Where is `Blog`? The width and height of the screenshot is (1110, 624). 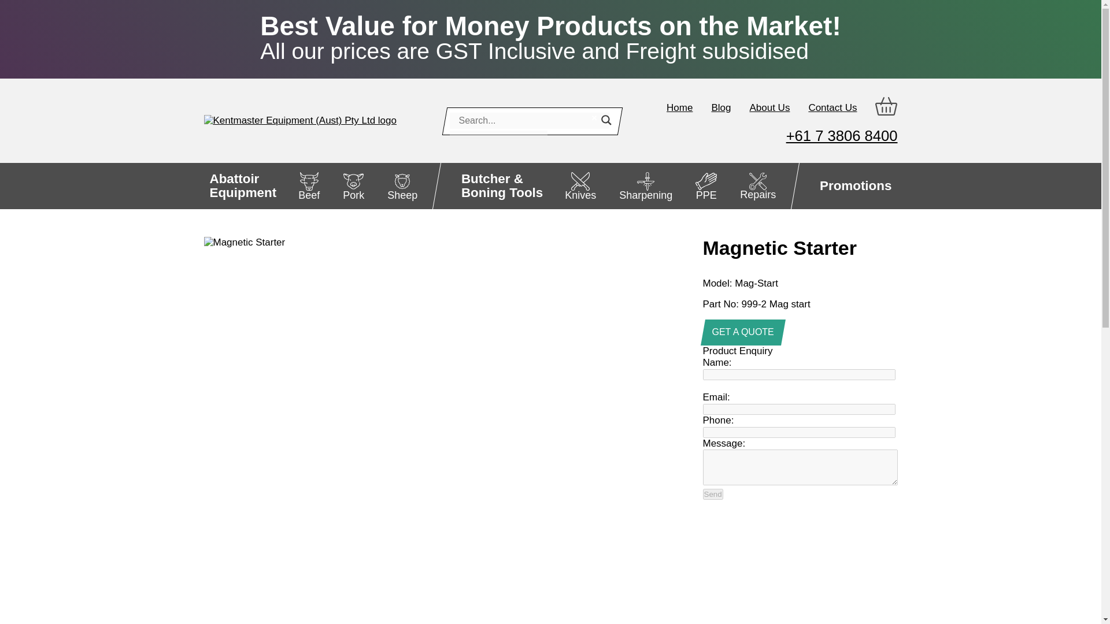 Blog is located at coordinates (713, 494).